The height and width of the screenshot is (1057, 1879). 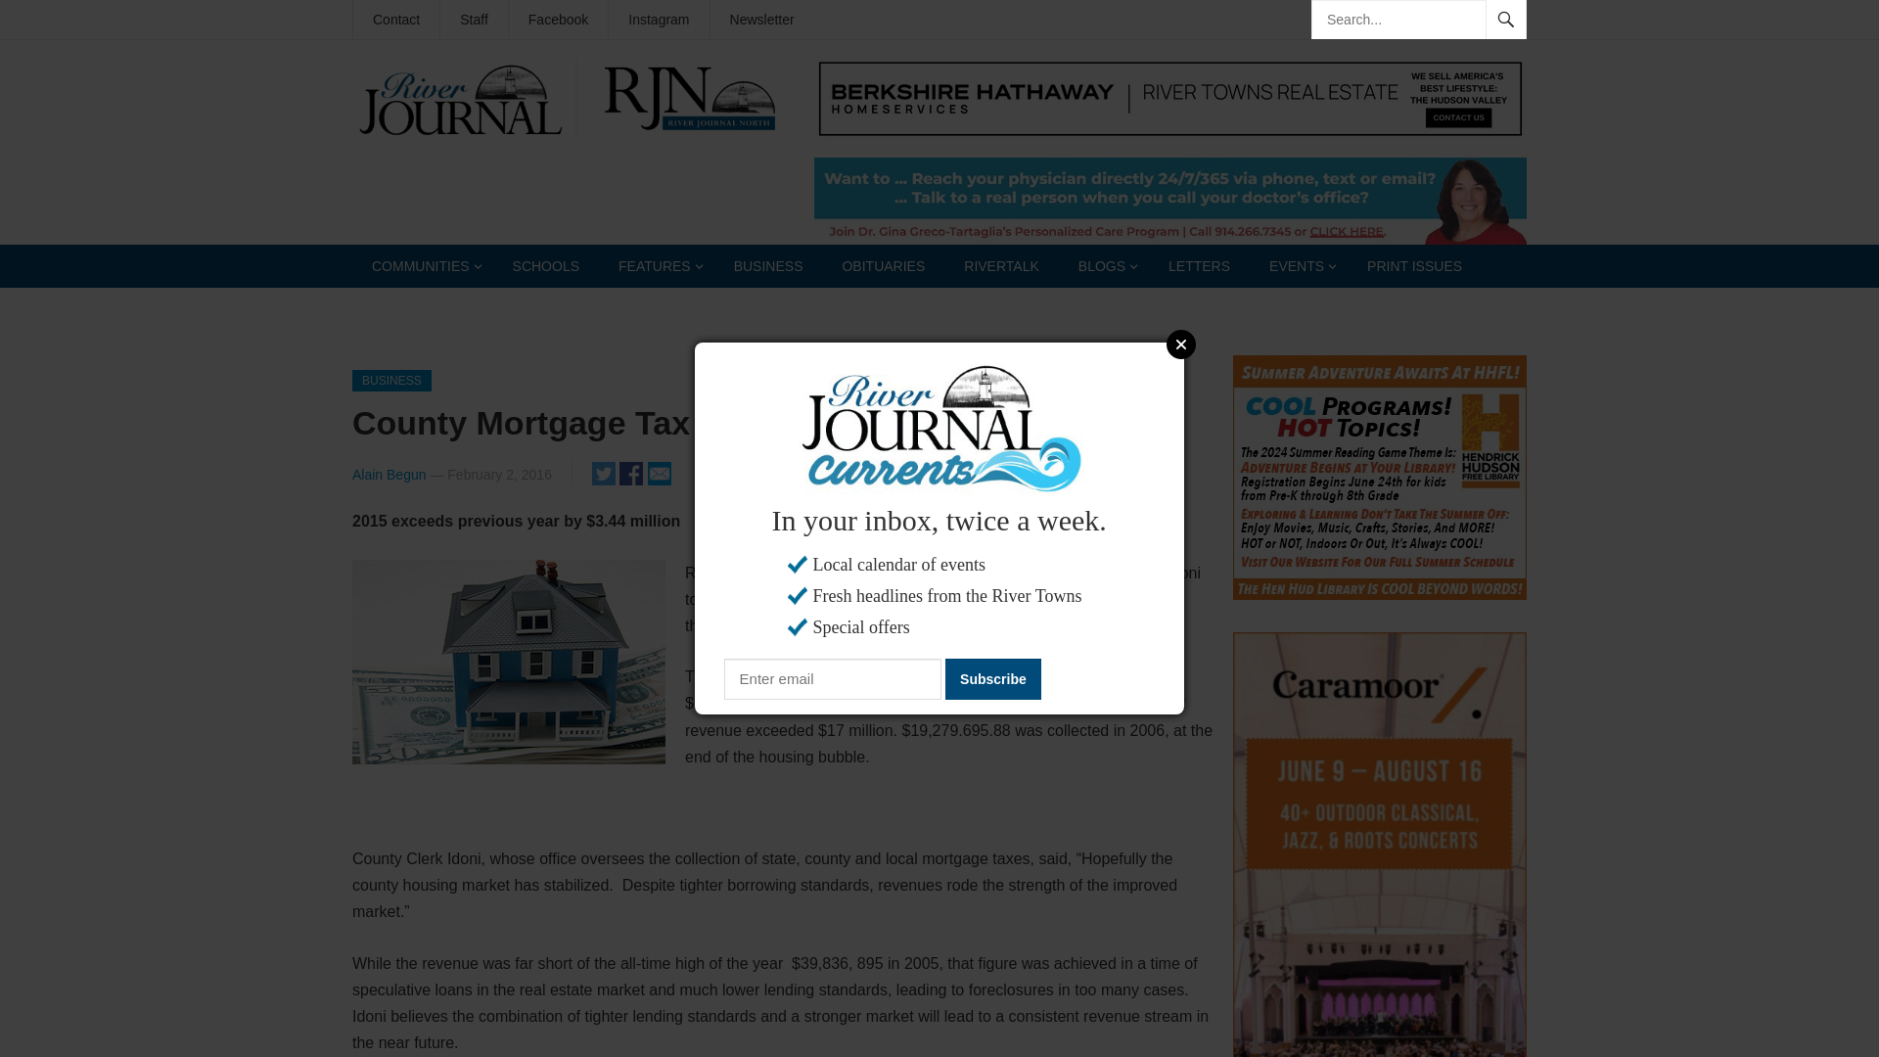 I want to click on SCHOOLS, so click(x=546, y=265).